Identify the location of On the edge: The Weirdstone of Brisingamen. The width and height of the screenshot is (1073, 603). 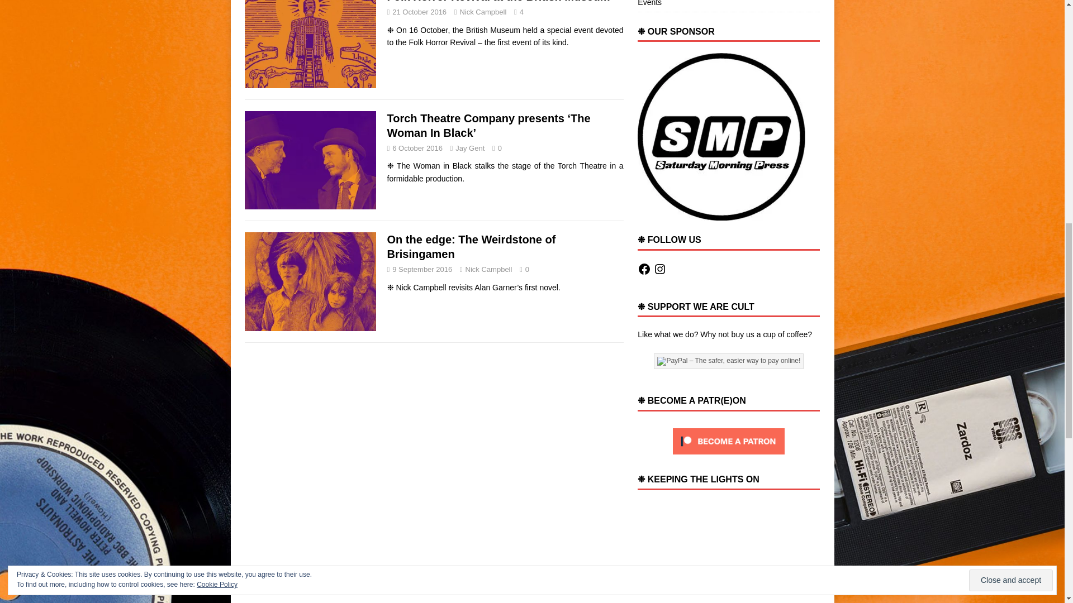
(471, 246).